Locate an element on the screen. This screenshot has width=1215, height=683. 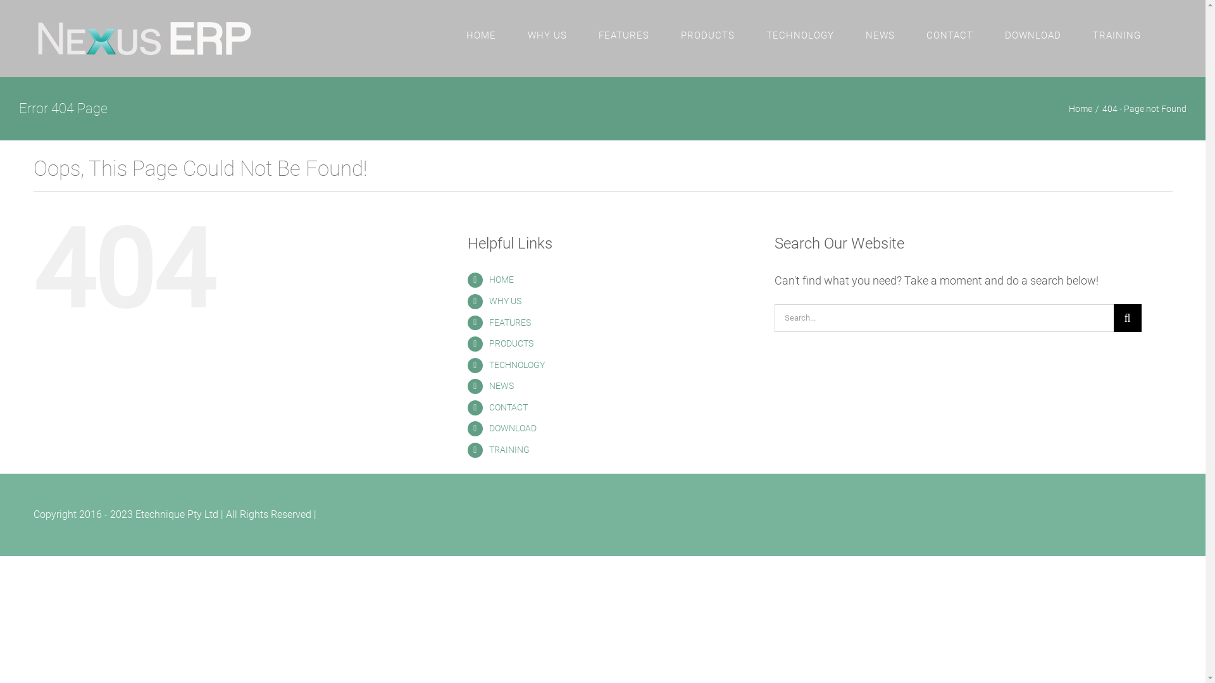
NEWS is located at coordinates (501, 386).